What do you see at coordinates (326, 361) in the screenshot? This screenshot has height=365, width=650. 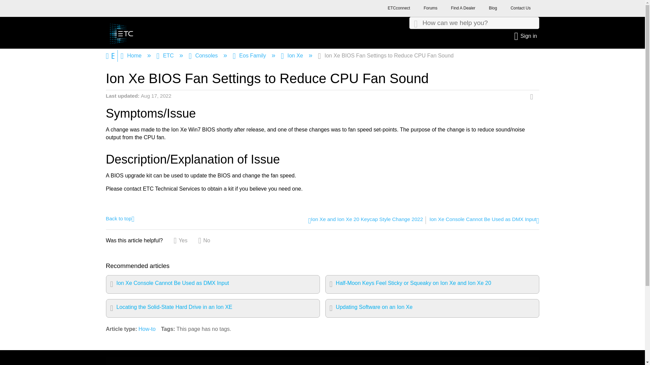 I see `LEGACY PRODUCTS` at bounding box center [326, 361].